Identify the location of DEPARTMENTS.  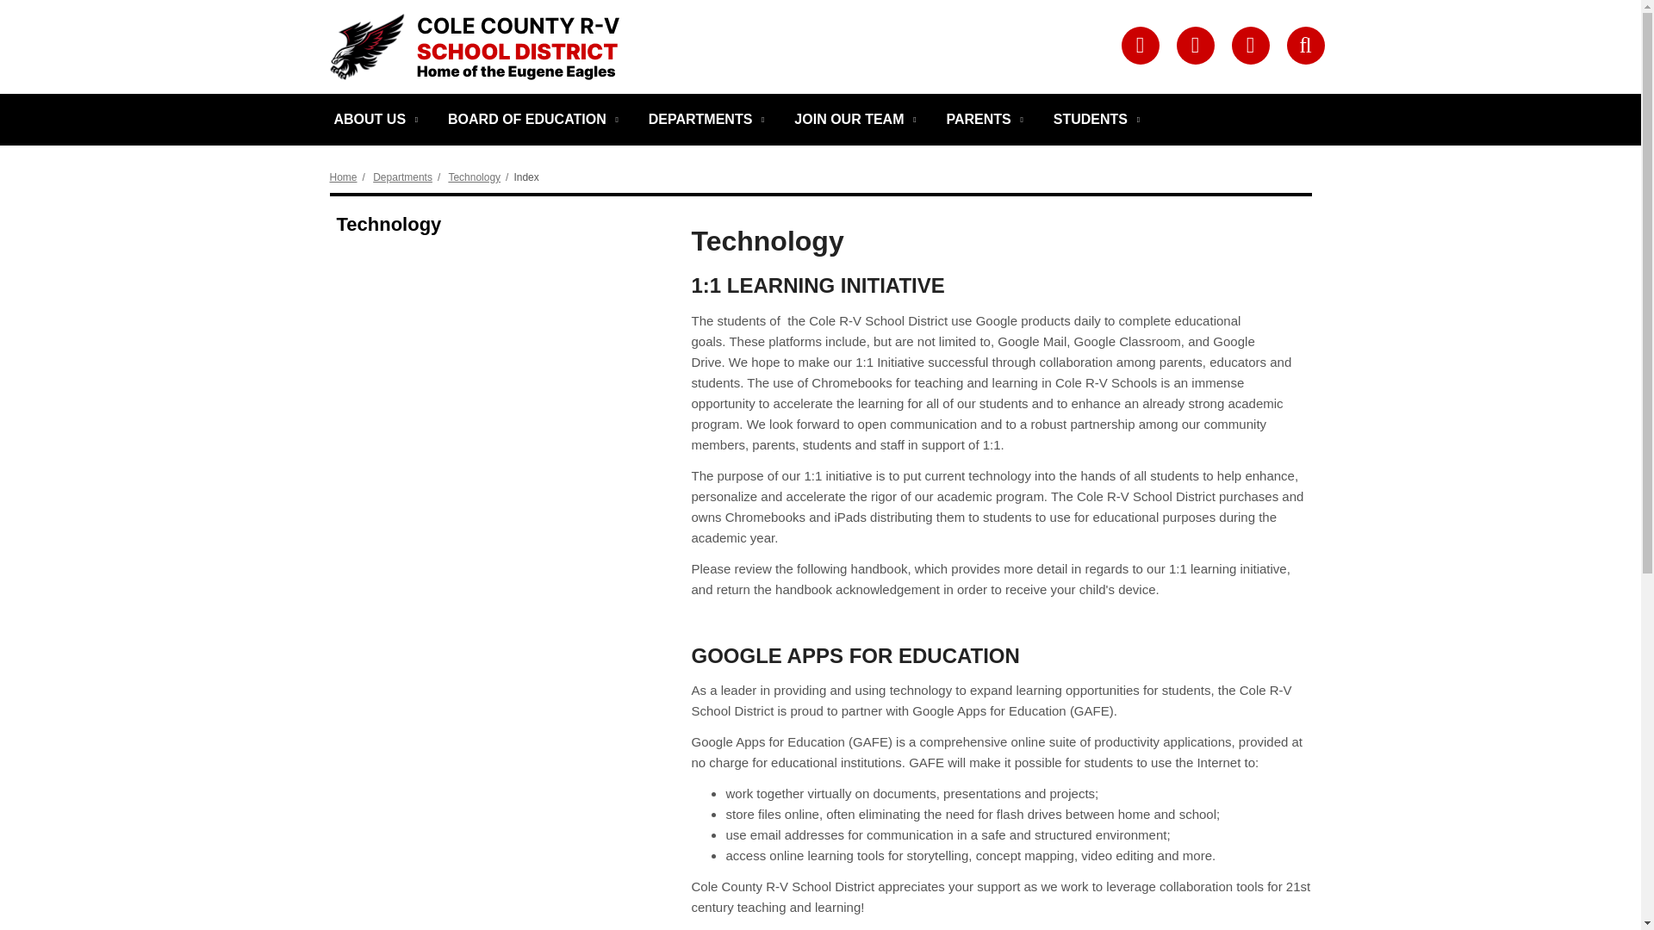
(705, 119).